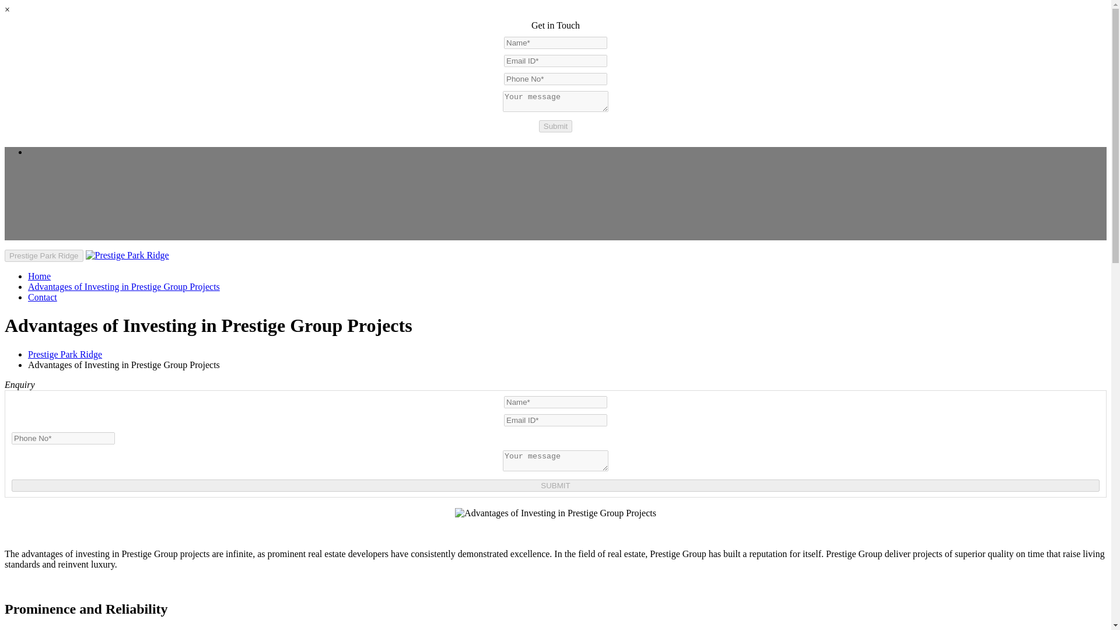 This screenshot has width=1120, height=630. Describe the element at coordinates (42, 297) in the screenshot. I see `Prestige Park Ridge Contact` at that location.